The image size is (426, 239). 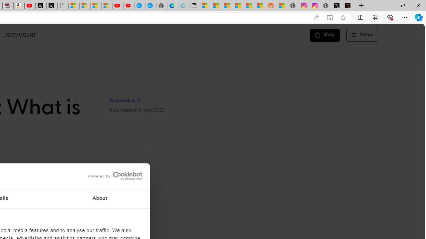 What do you see at coordinates (113, 176) in the screenshot?
I see `logo - opens in a new window` at bounding box center [113, 176].